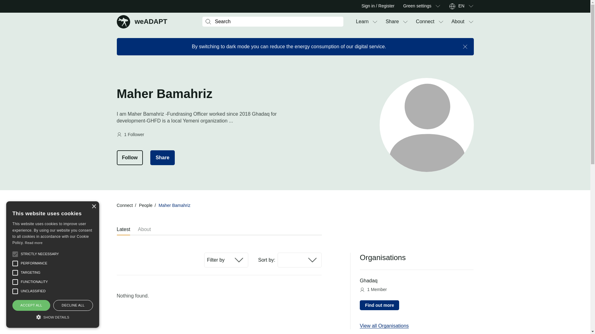 This screenshot has height=334, width=595. Describe the element at coordinates (392, 22) in the screenshot. I see `Green settings` at that location.